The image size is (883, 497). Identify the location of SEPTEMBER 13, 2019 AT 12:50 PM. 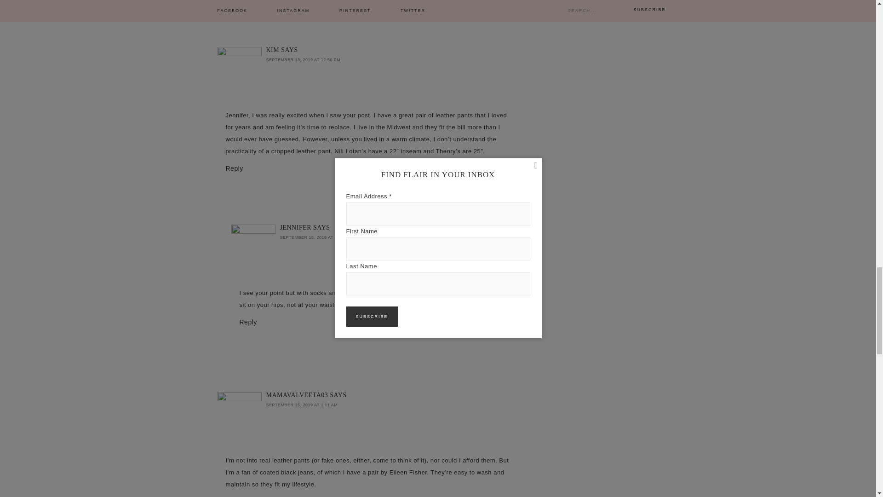
(303, 60).